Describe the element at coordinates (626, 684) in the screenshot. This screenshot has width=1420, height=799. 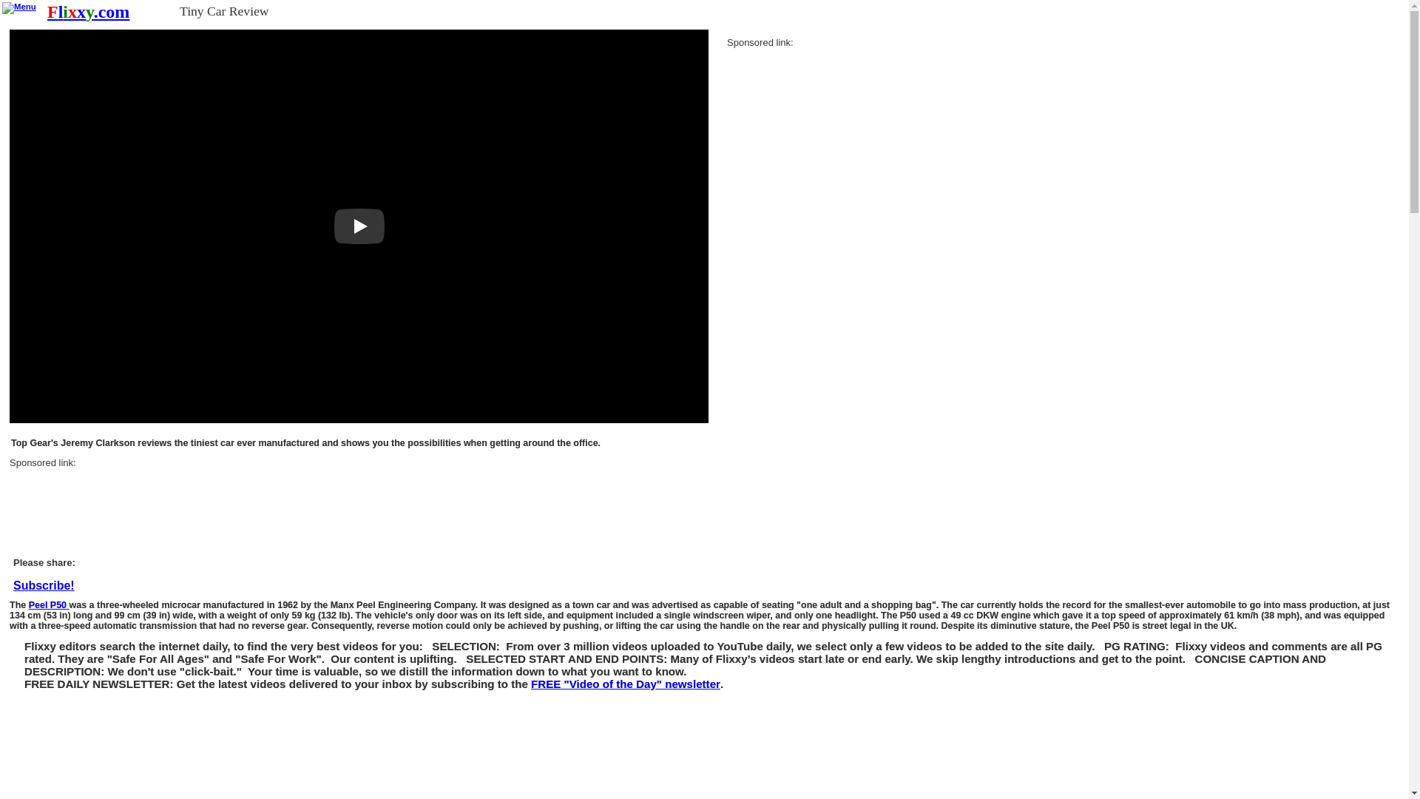
I see `Subscribe!` at that location.